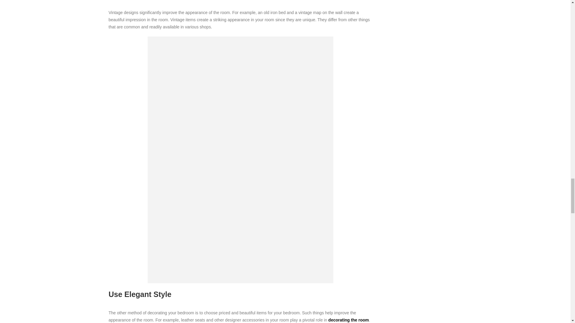  I want to click on decorating the room, so click(348, 320).